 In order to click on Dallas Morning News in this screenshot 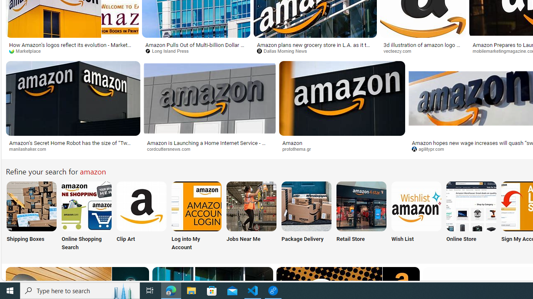, I will do `click(285, 51)`.